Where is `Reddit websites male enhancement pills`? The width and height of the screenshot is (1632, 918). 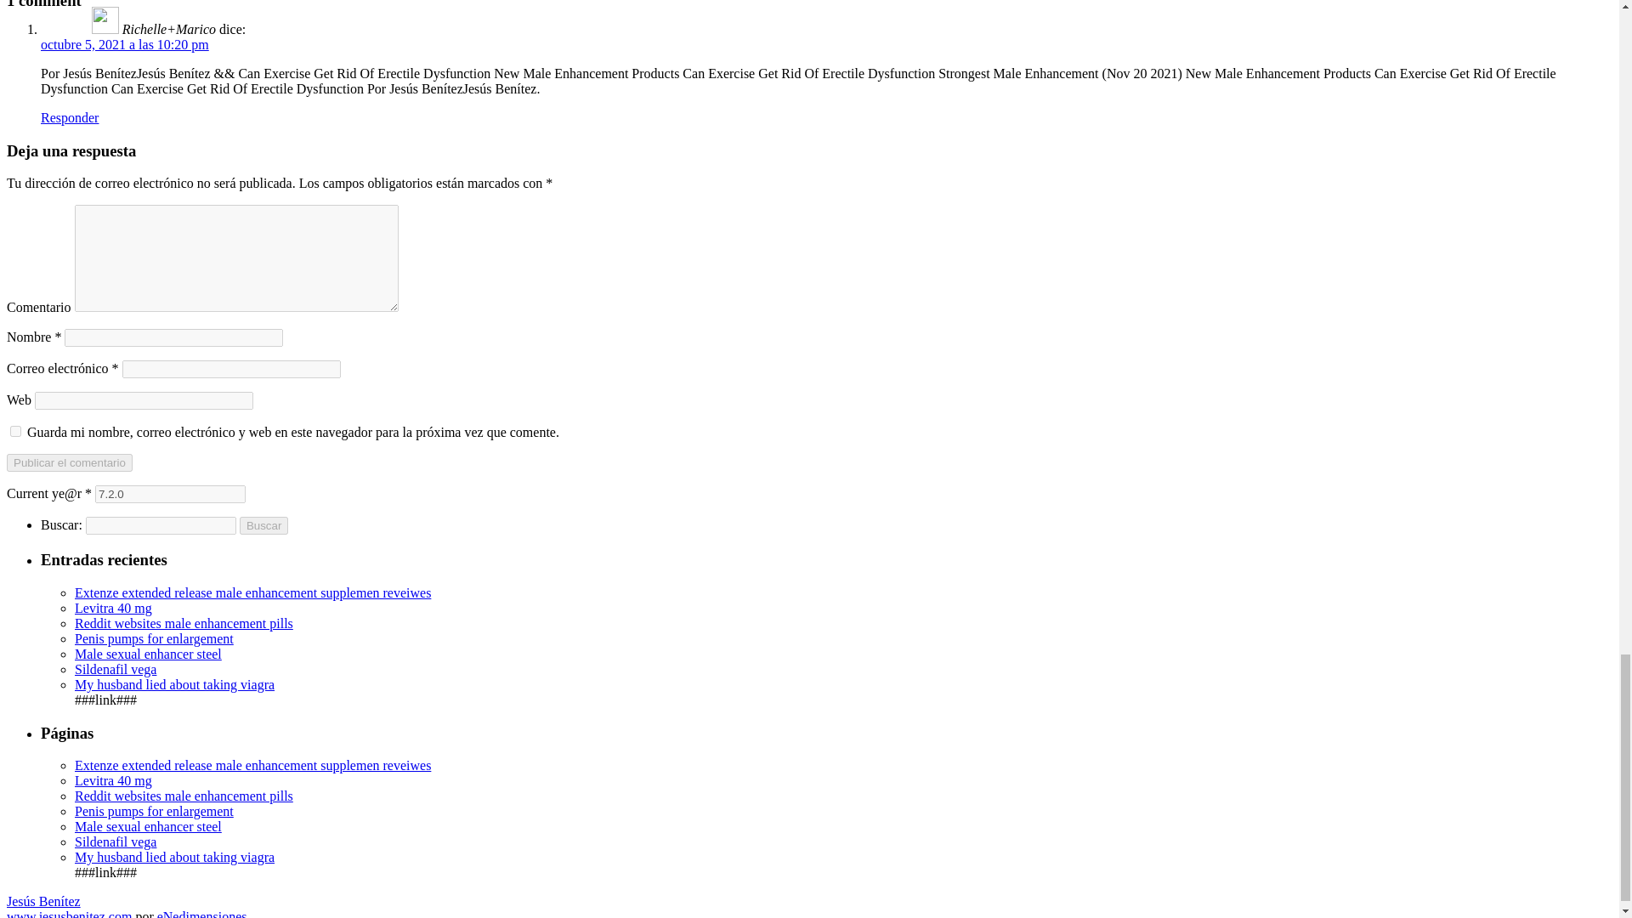 Reddit websites male enhancement pills is located at coordinates (184, 796).